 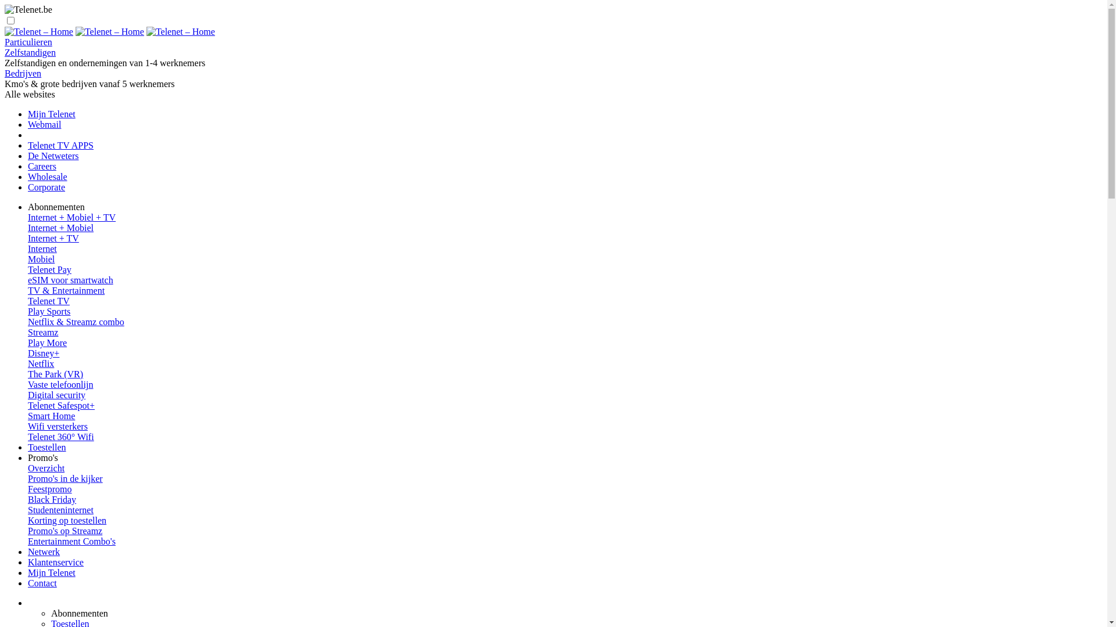 What do you see at coordinates (565, 291) in the screenshot?
I see `TV & Entertainment` at bounding box center [565, 291].